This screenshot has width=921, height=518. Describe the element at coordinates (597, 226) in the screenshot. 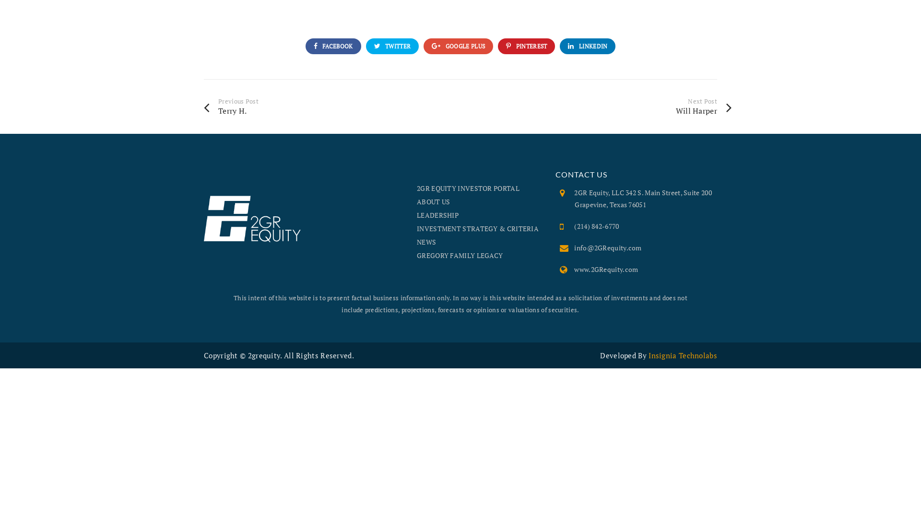

I see `(214) 842-6770` at that location.